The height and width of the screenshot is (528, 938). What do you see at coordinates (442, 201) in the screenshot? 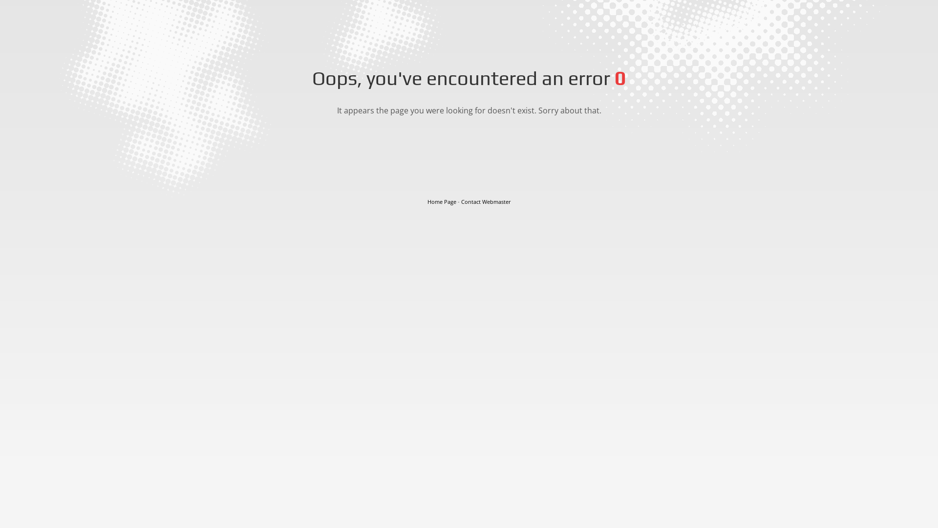
I see `Home Page` at bounding box center [442, 201].